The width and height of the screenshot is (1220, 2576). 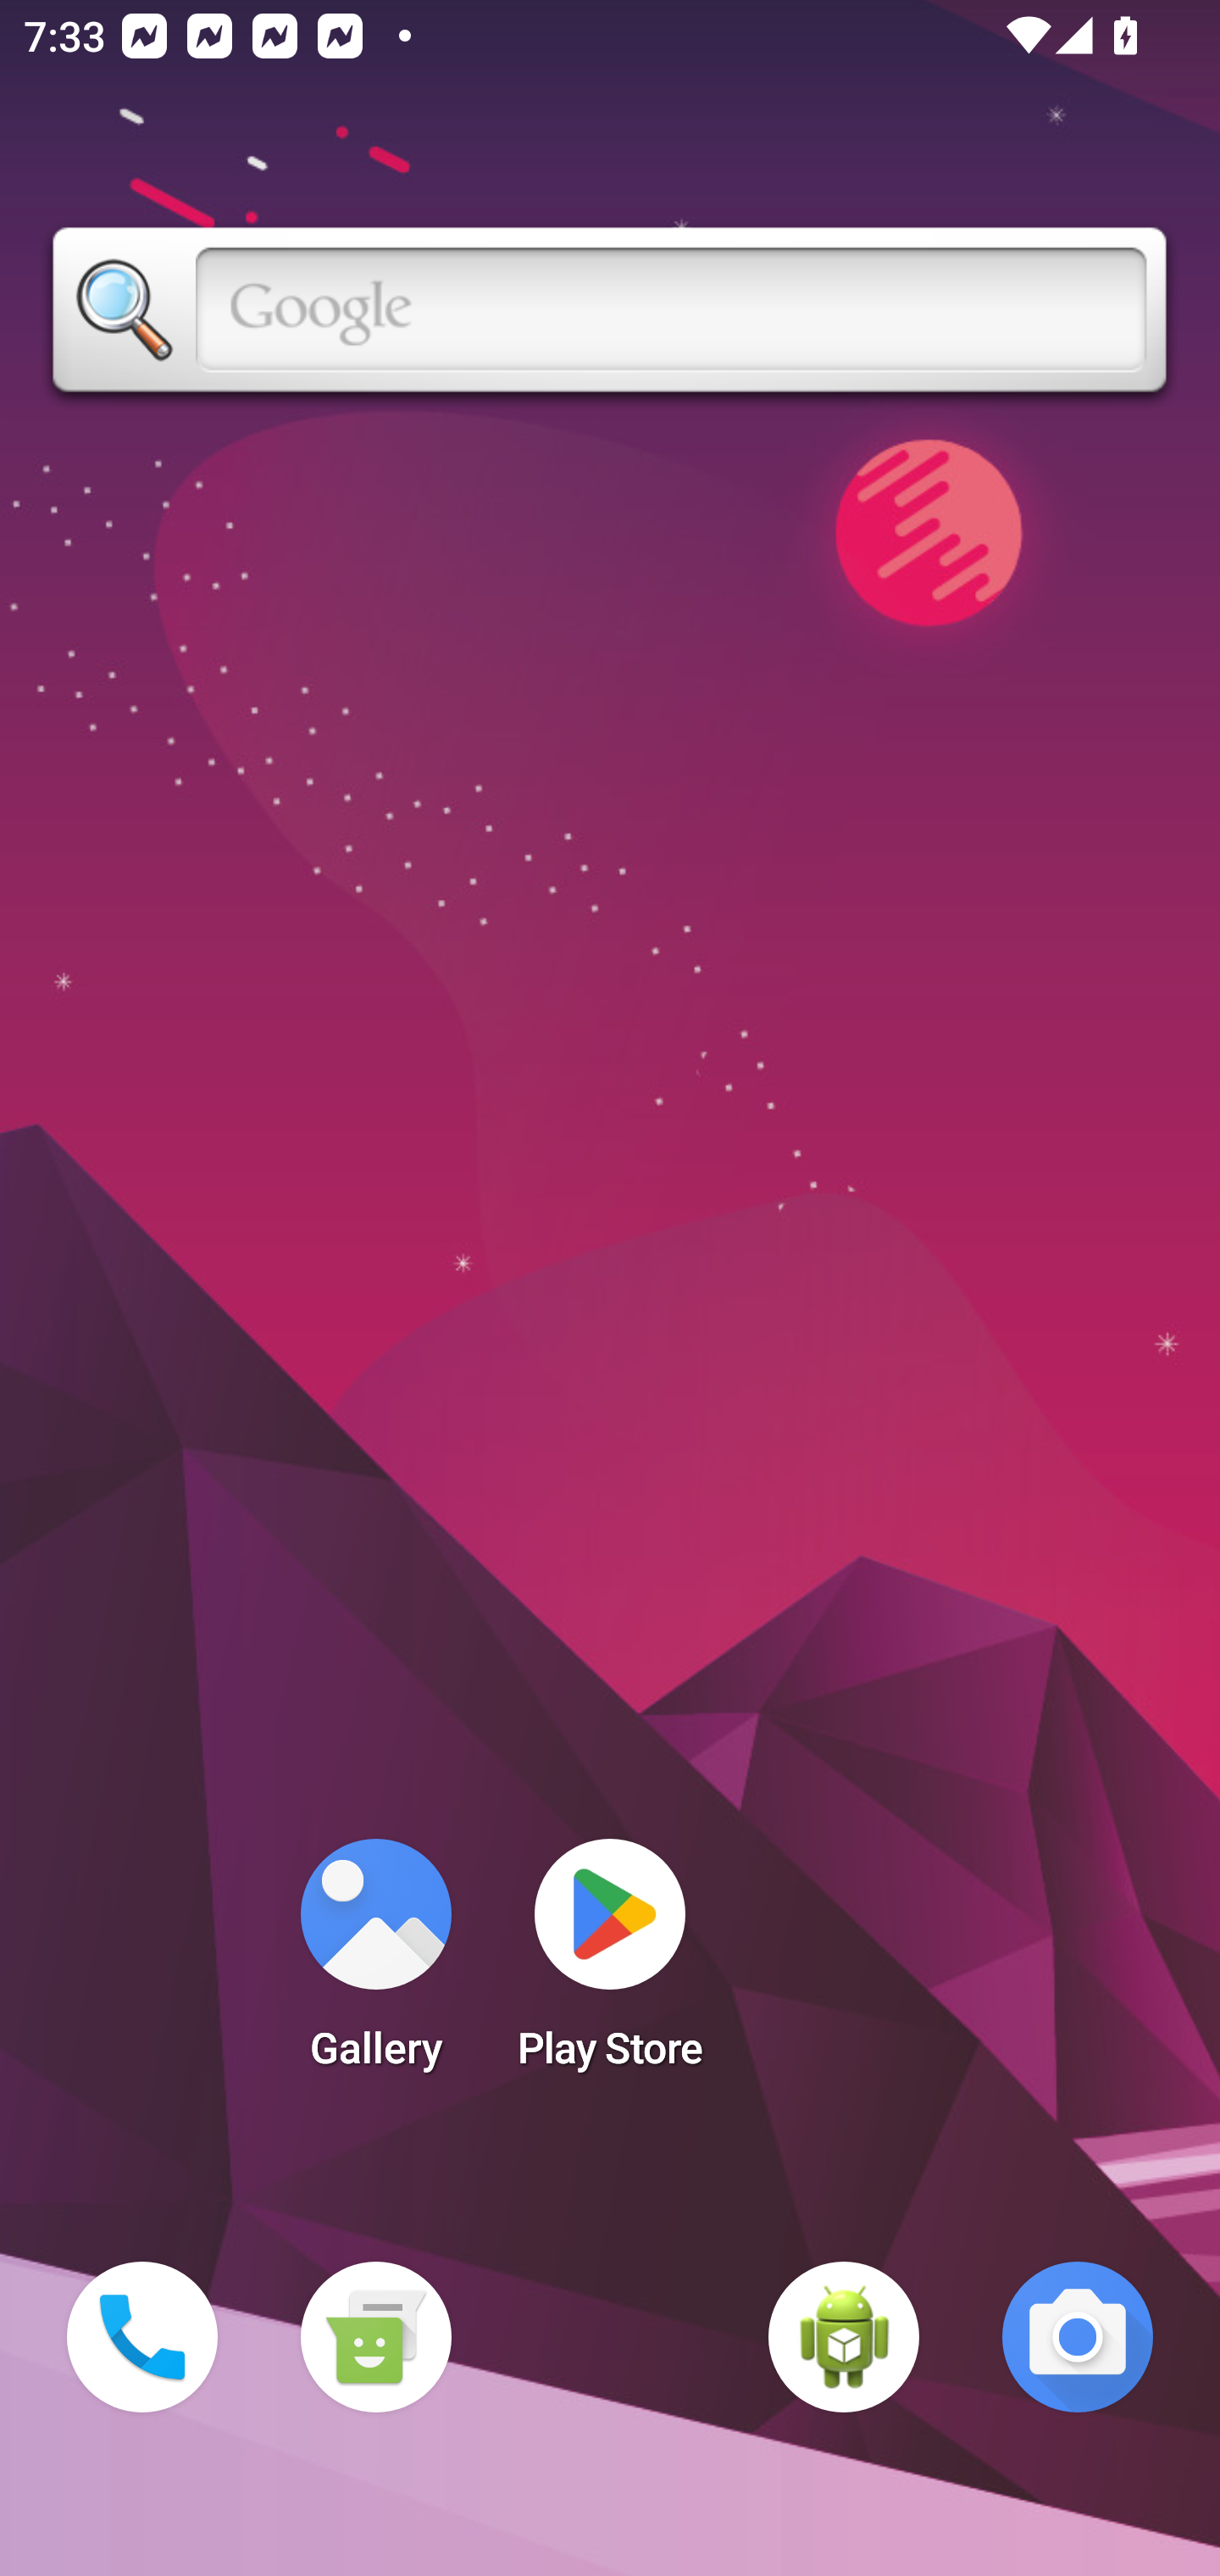 I want to click on Play Store, so click(x=610, y=1964).